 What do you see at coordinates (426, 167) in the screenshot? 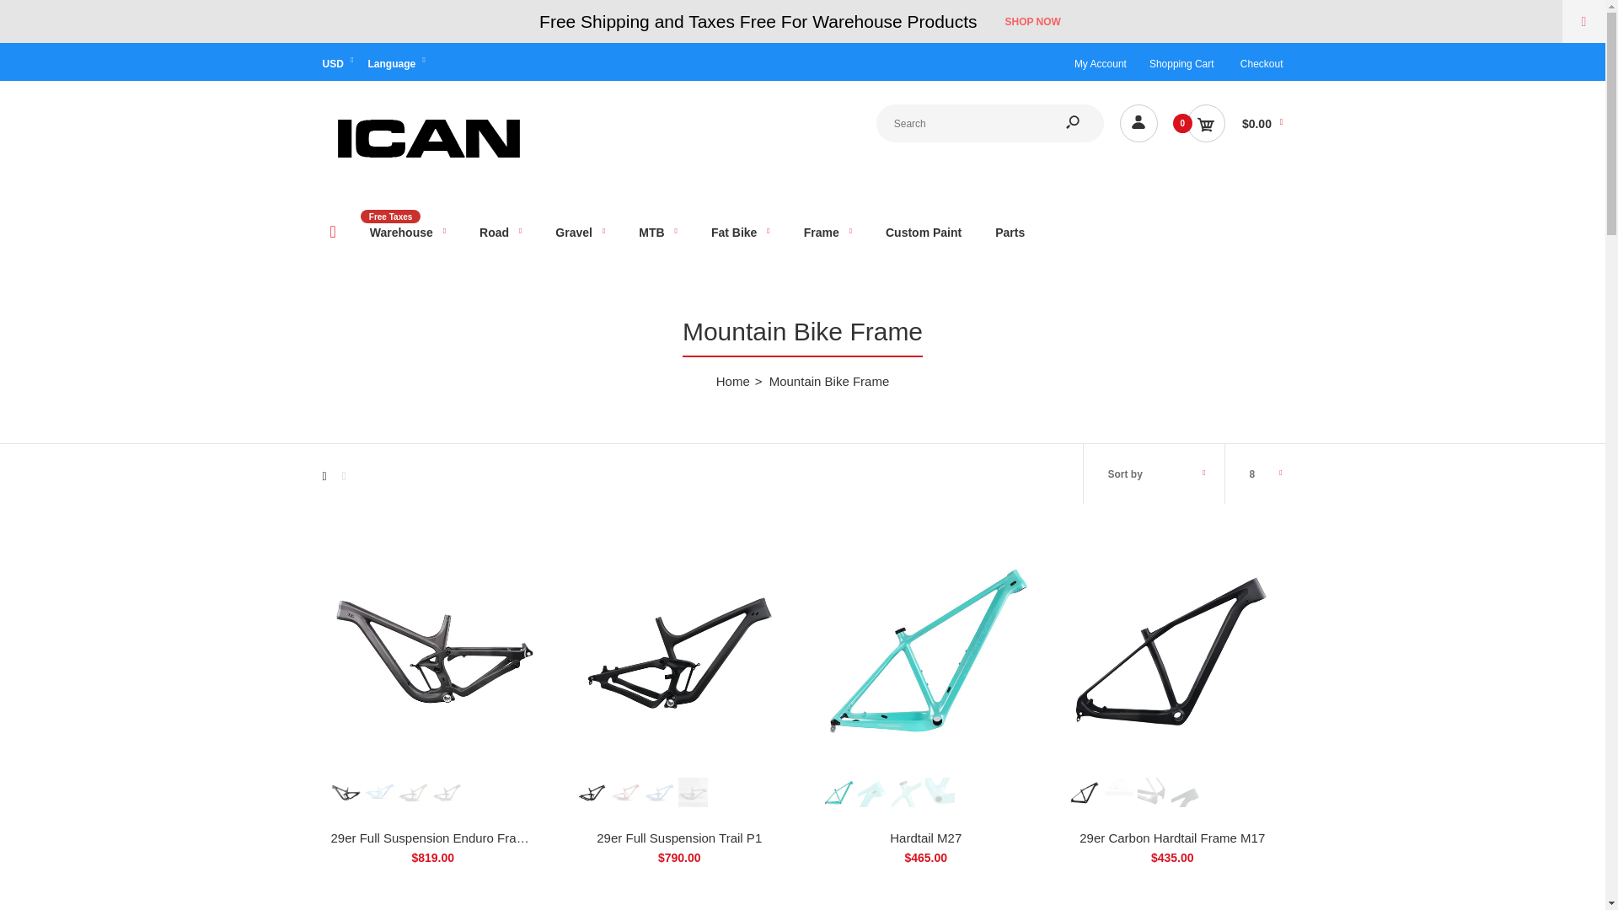
I see `ICAN Wheels` at bounding box center [426, 167].